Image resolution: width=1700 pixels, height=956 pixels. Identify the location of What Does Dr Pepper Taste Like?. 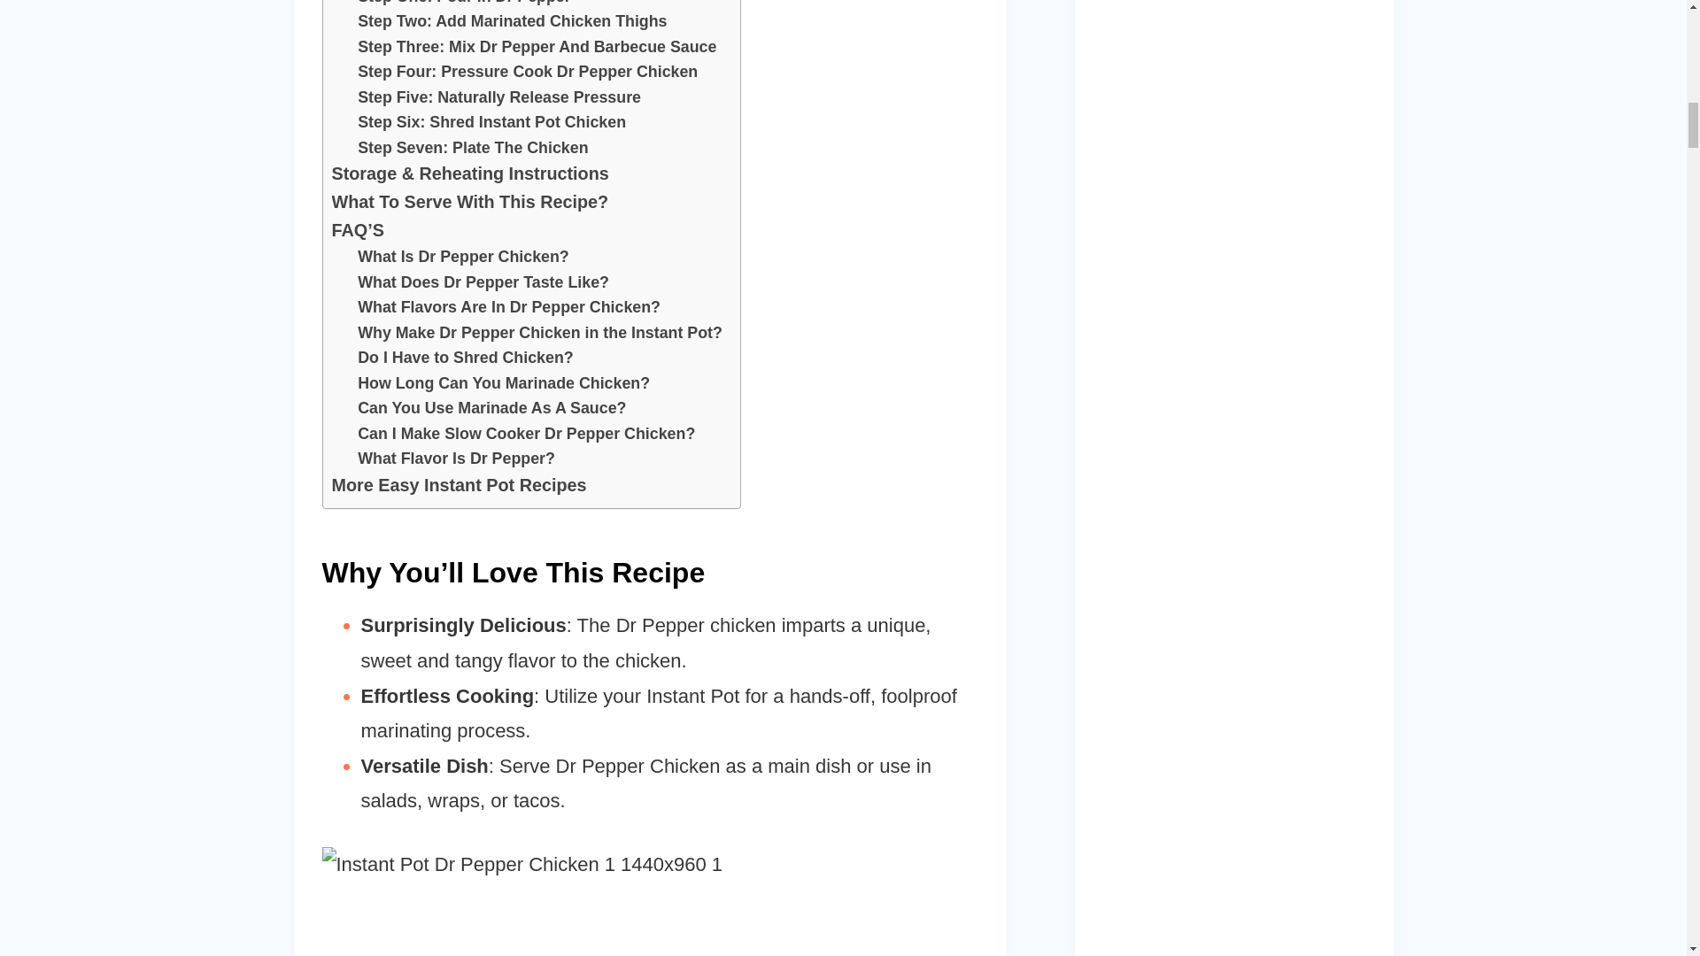
(483, 281).